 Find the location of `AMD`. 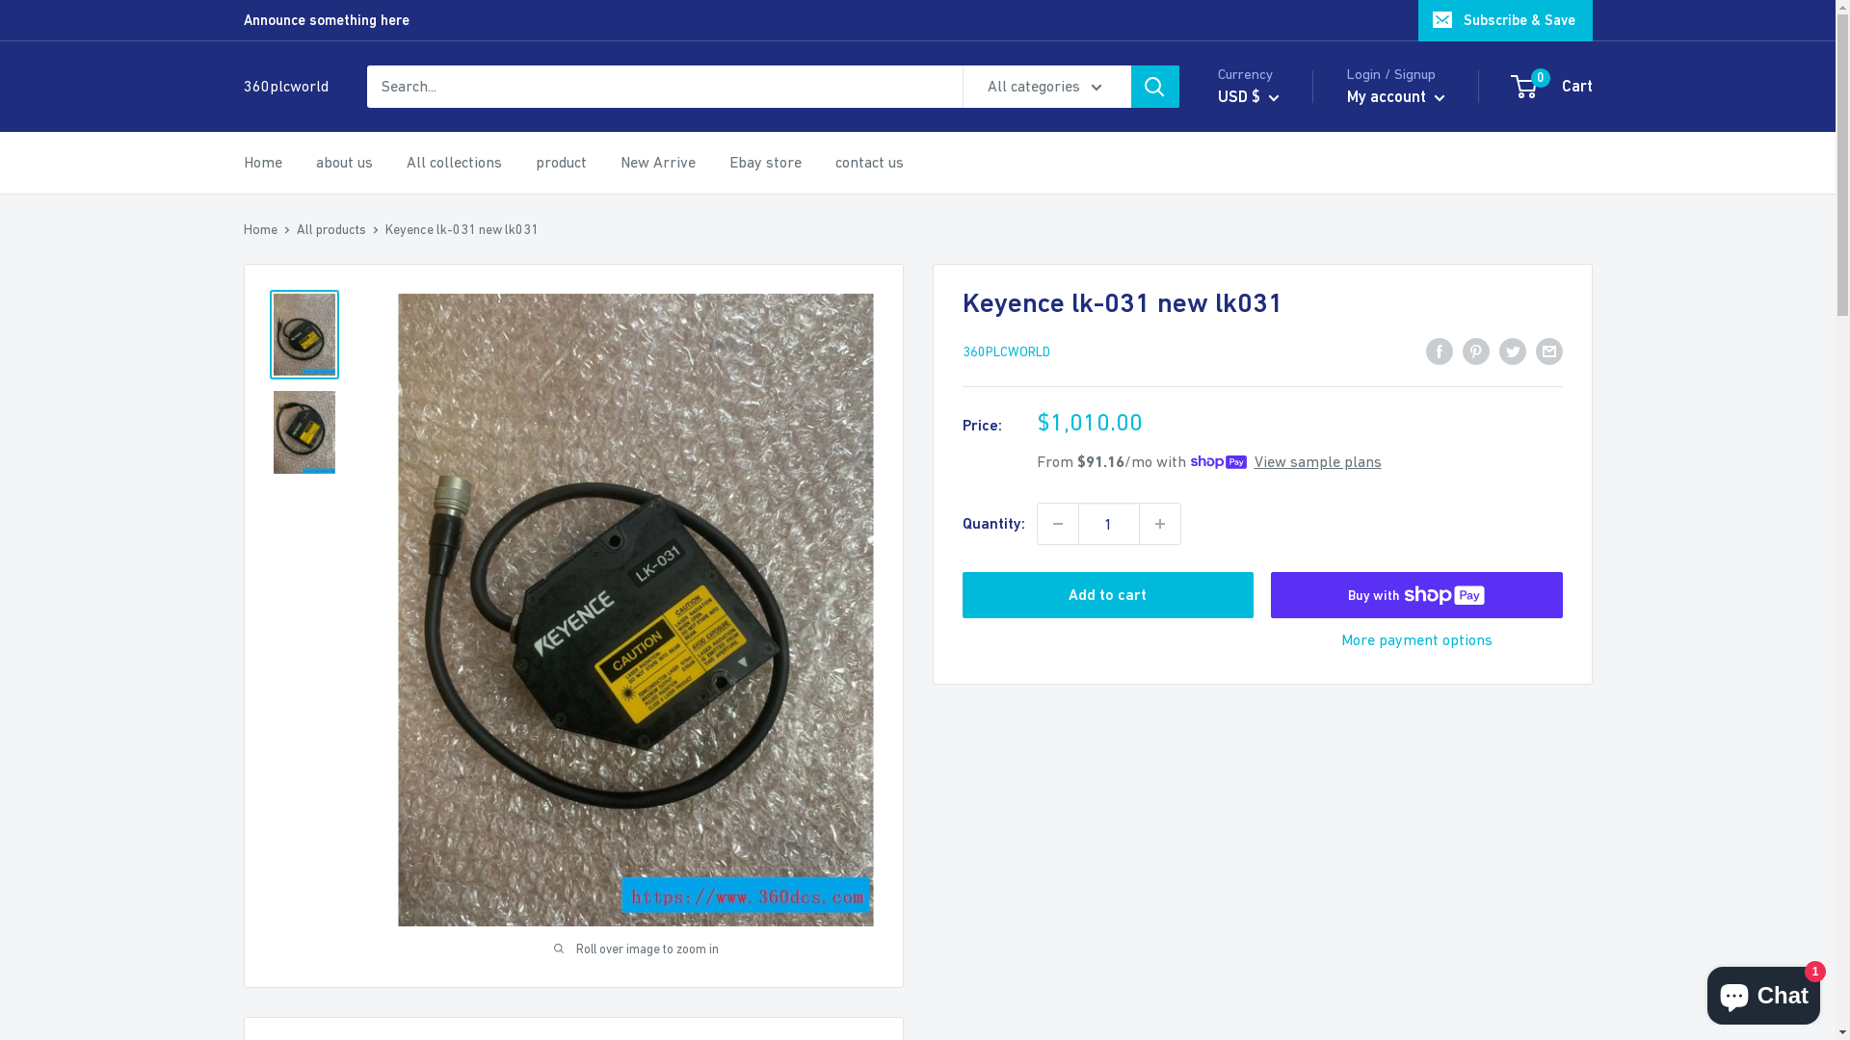

AMD is located at coordinates (1278, 411).